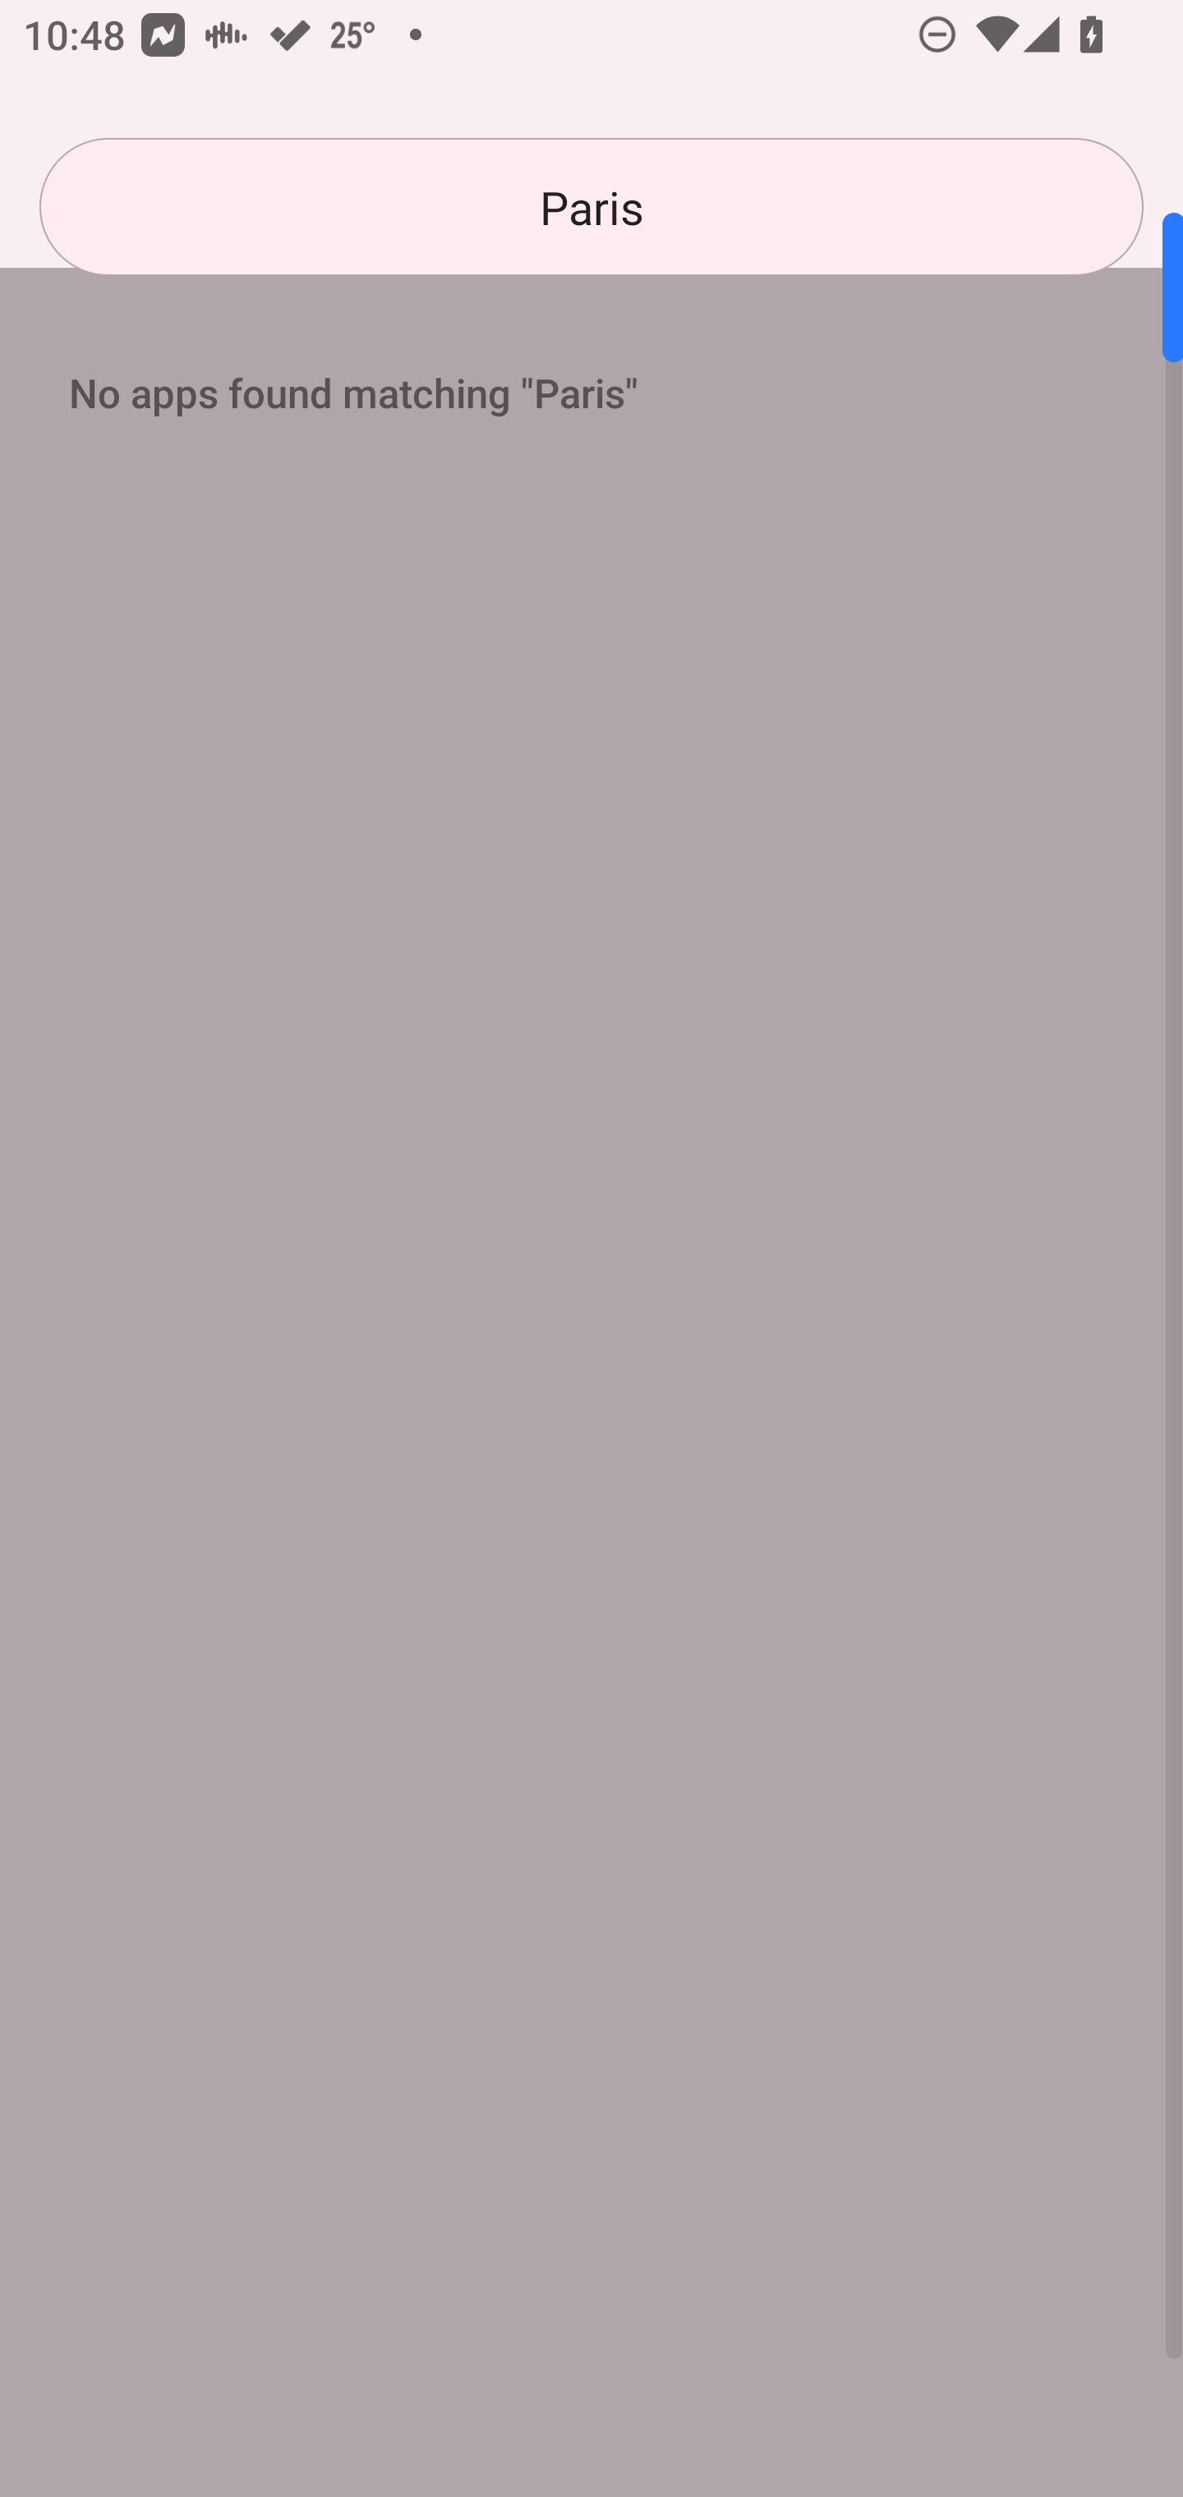 The height and width of the screenshot is (2497, 1183). I want to click on Paris, so click(591, 207).